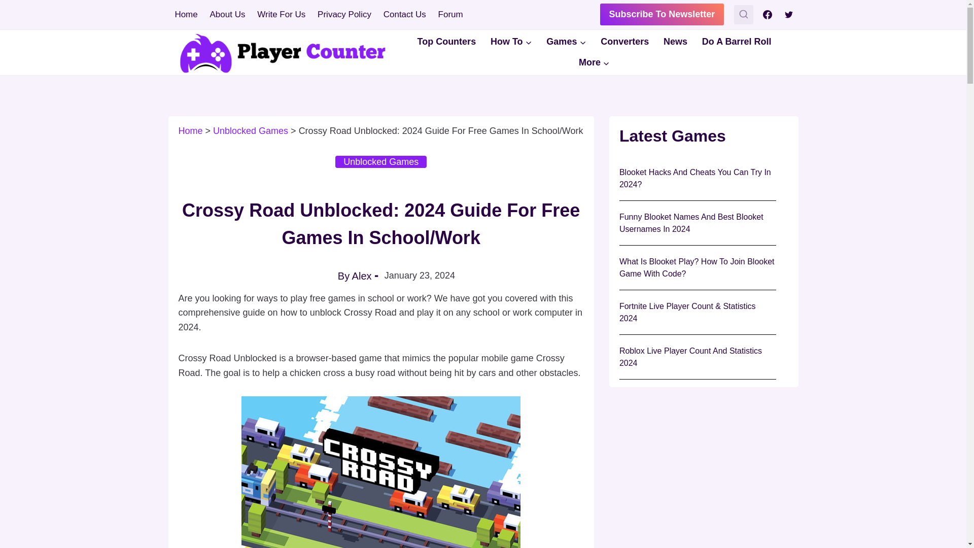  What do you see at coordinates (566, 42) in the screenshot?
I see `Games` at bounding box center [566, 42].